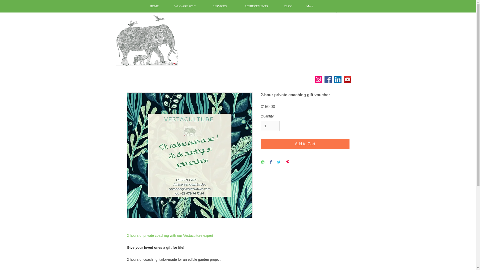  Describe the element at coordinates (288, 6) in the screenshot. I see `BLOG` at that location.